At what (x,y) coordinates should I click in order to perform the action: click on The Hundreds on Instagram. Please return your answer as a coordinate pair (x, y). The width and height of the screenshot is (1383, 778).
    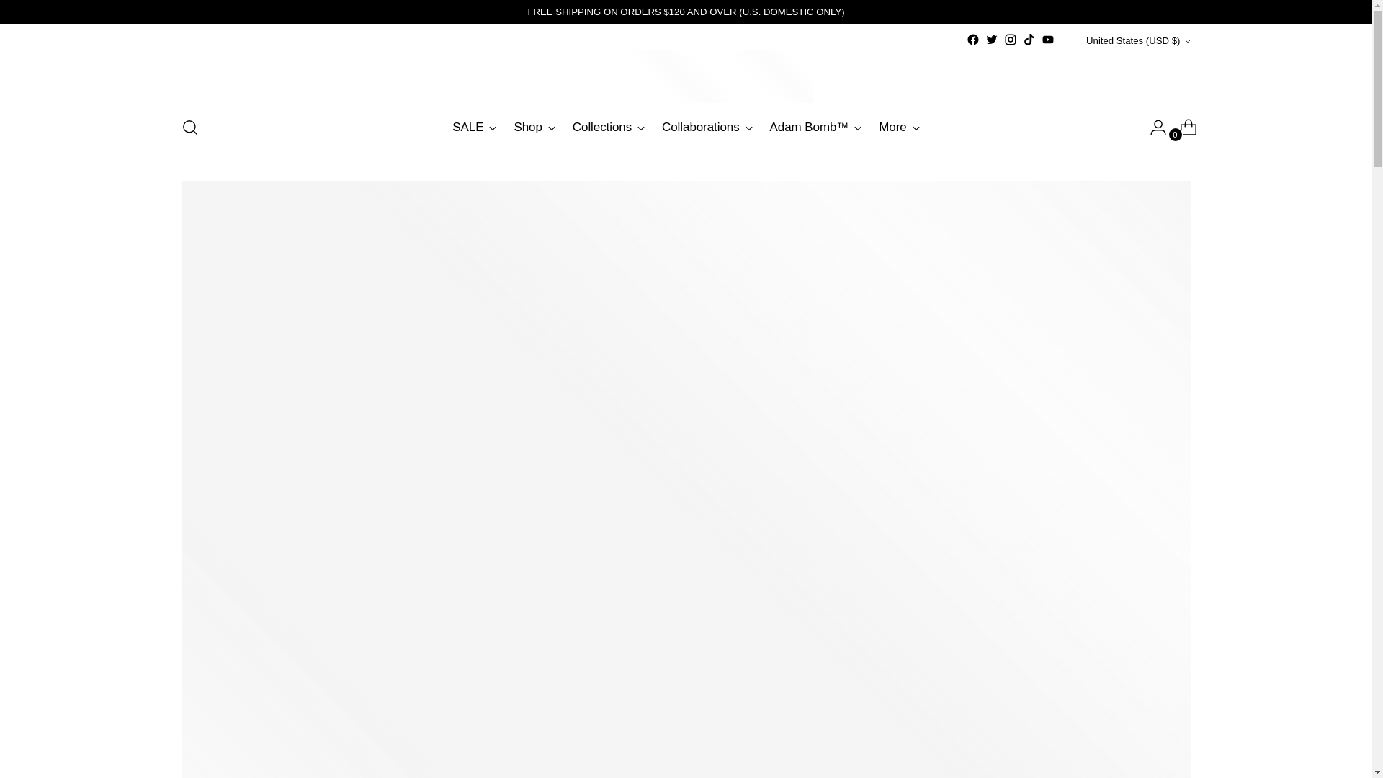
    Looking at the image, I should click on (1010, 39).